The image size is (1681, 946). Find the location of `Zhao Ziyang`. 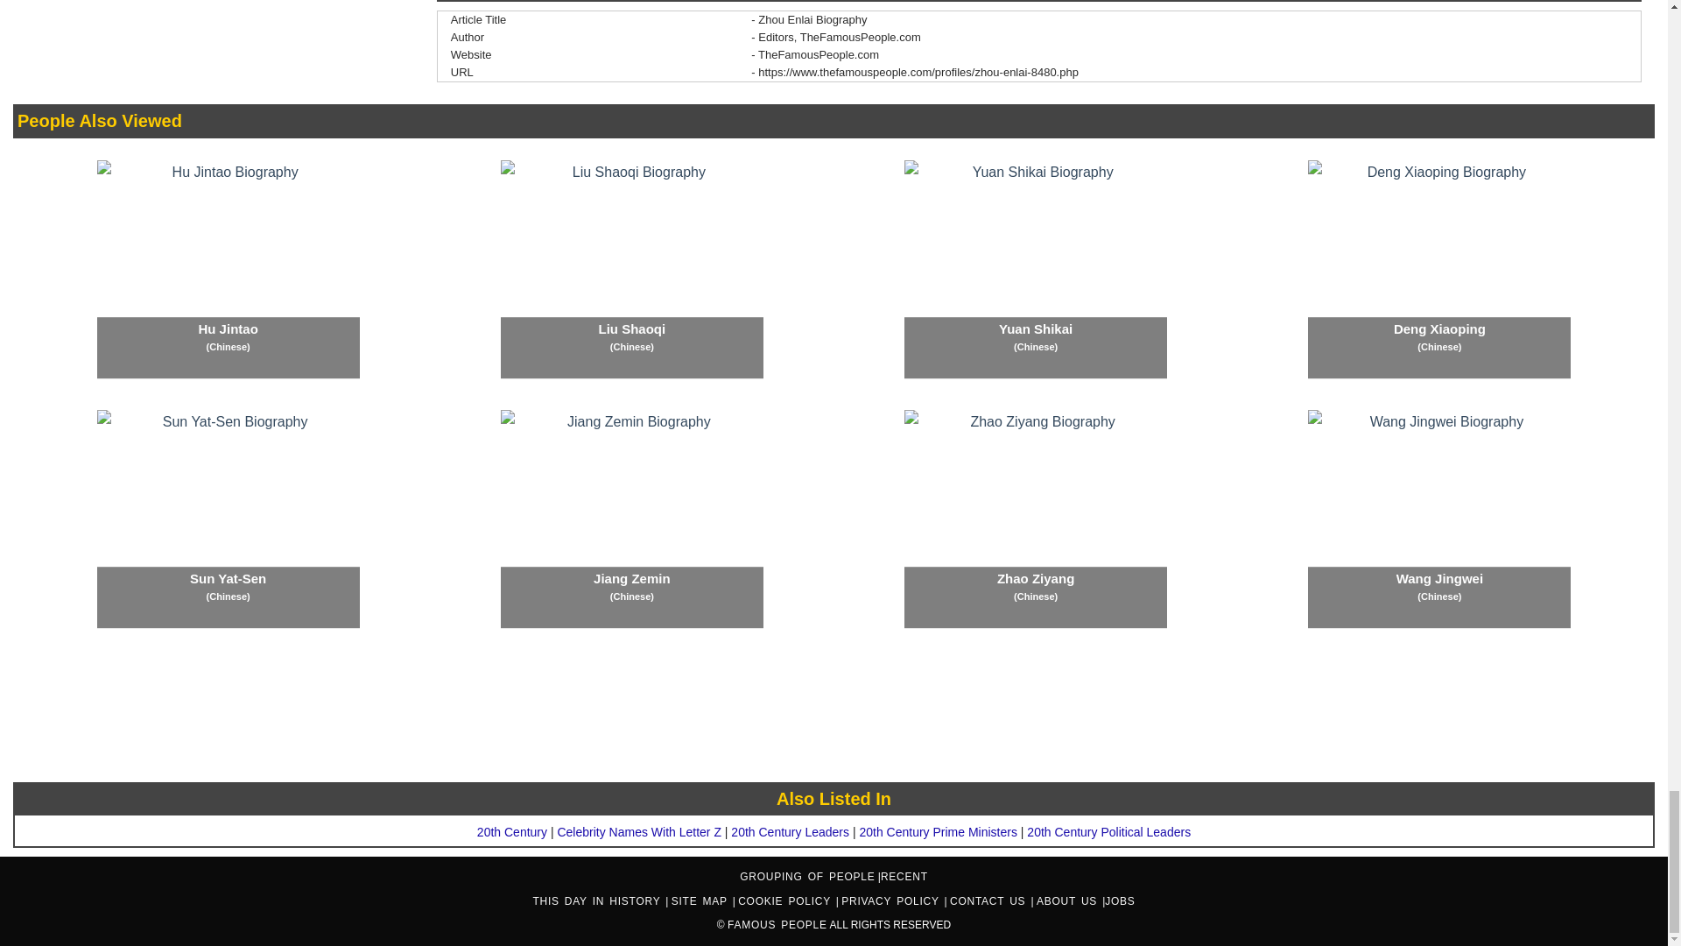

Zhao Ziyang is located at coordinates (1035, 519).